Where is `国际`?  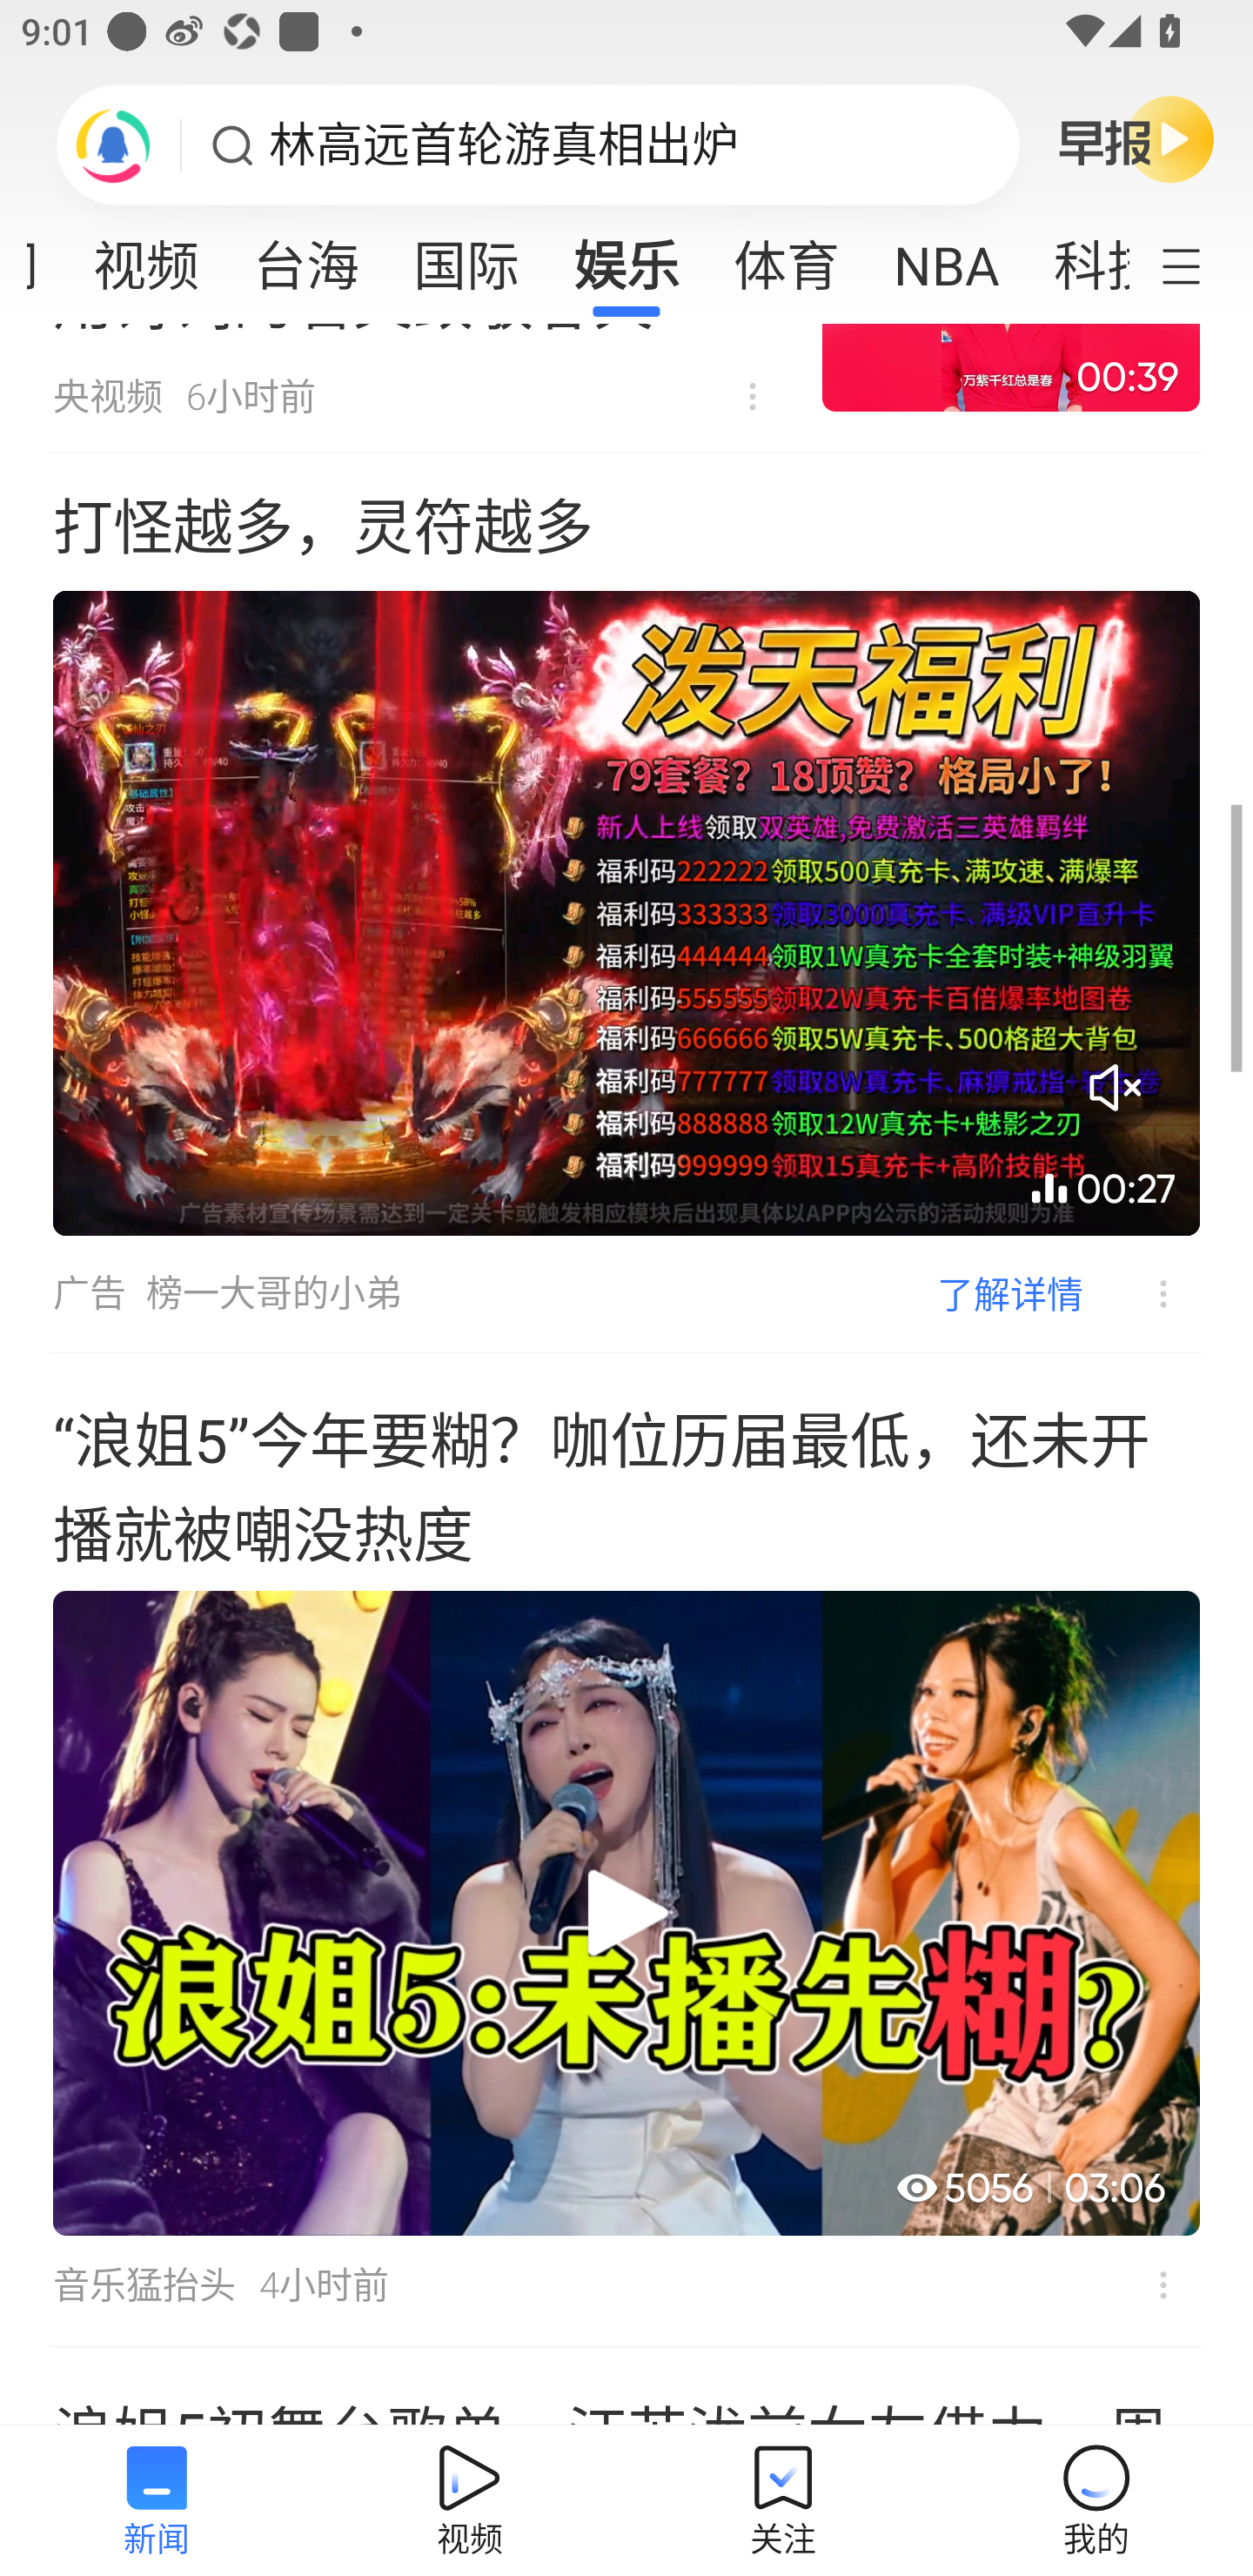
国际 is located at coordinates (466, 256).